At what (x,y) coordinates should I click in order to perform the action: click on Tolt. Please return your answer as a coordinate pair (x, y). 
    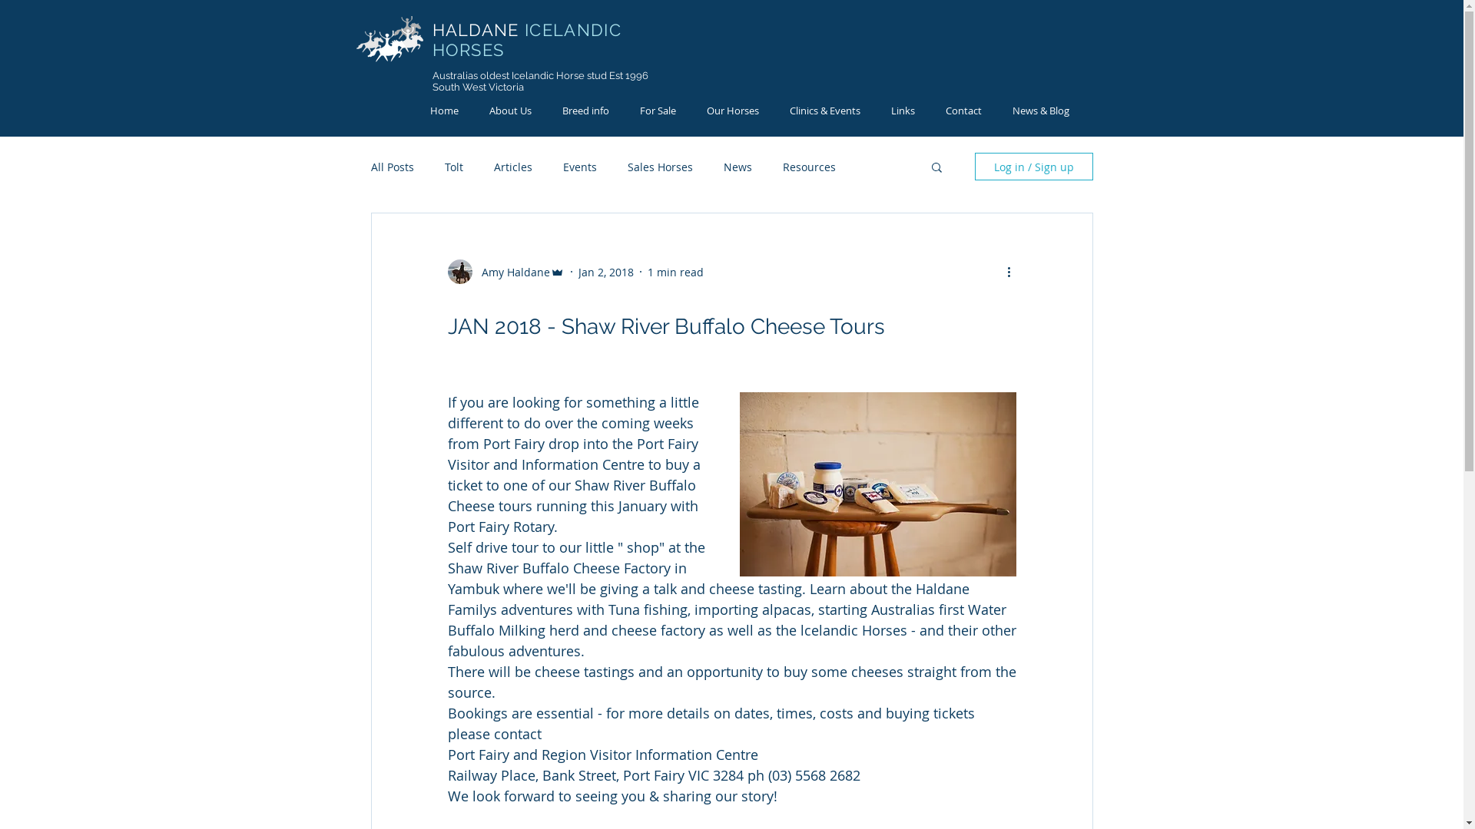
    Looking at the image, I should click on (453, 167).